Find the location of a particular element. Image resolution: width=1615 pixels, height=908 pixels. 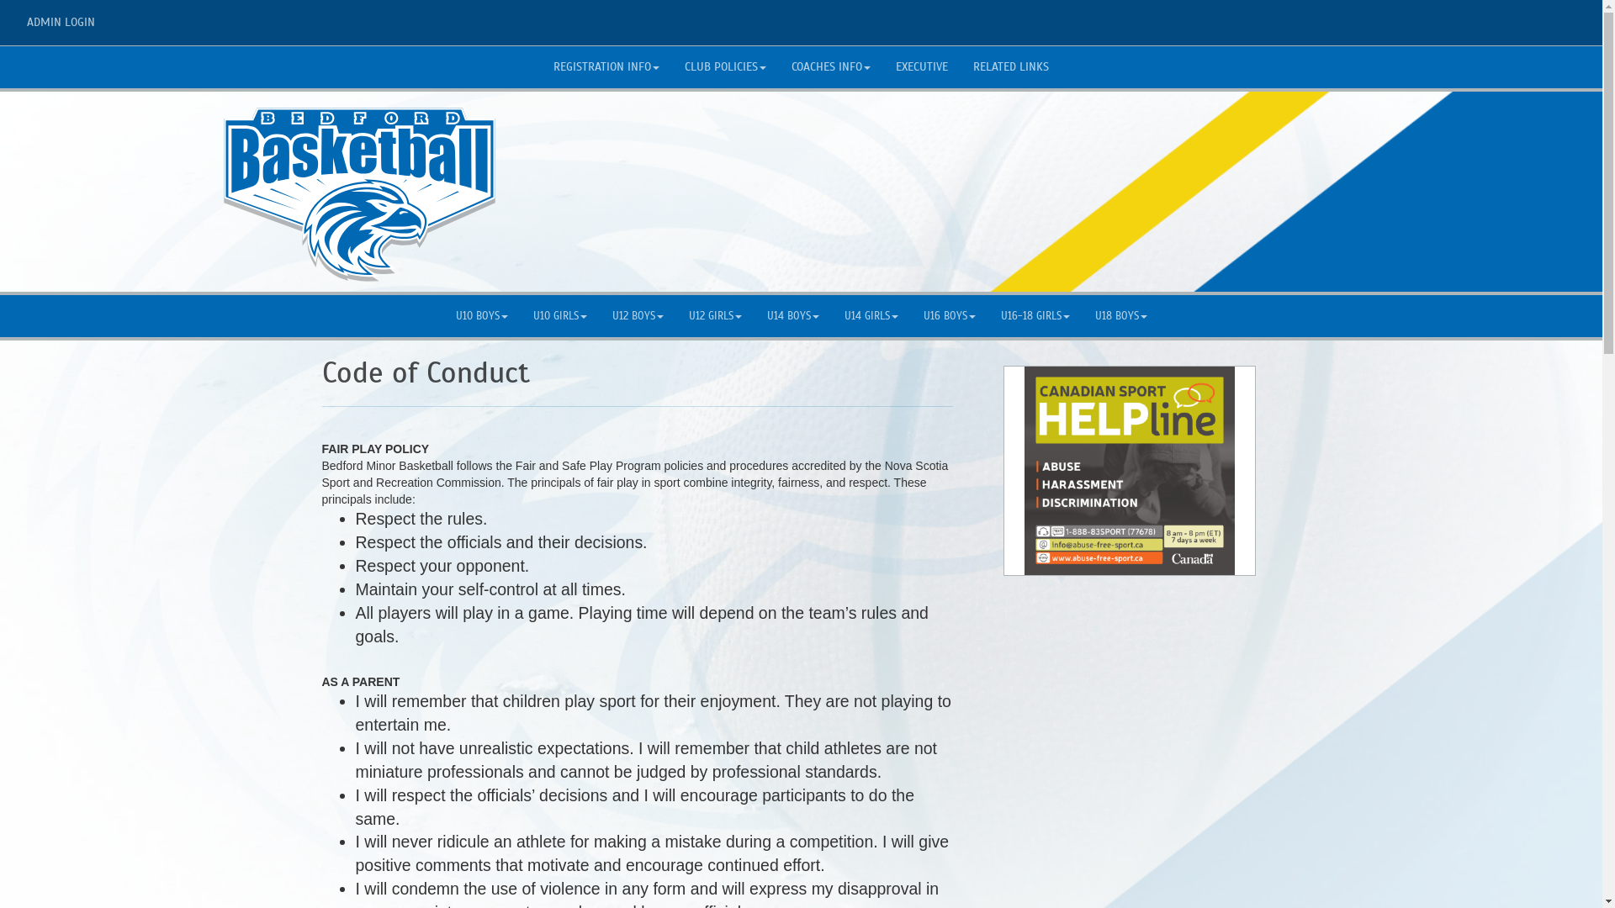

LOGIN PAGE
 ADMIN LOGIN
ADMIN LOGIN is located at coordinates (59, 23).